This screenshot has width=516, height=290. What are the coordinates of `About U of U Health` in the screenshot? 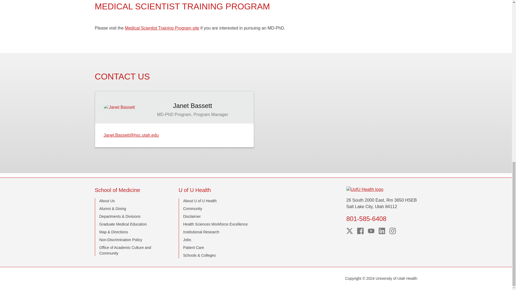 It's located at (200, 201).